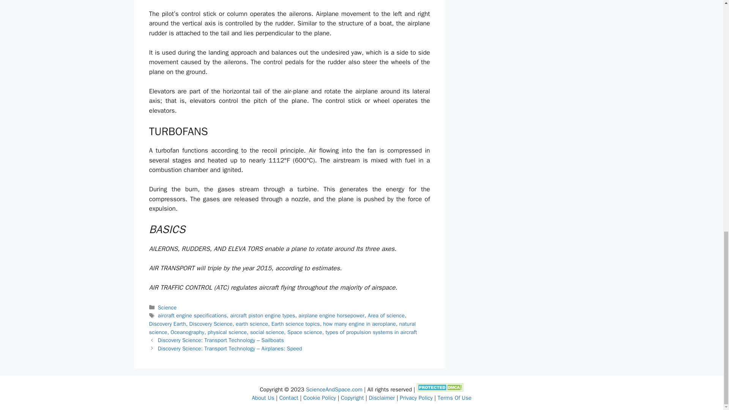  I want to click on types of propulsion systems in aircraft, so click(371, 332).